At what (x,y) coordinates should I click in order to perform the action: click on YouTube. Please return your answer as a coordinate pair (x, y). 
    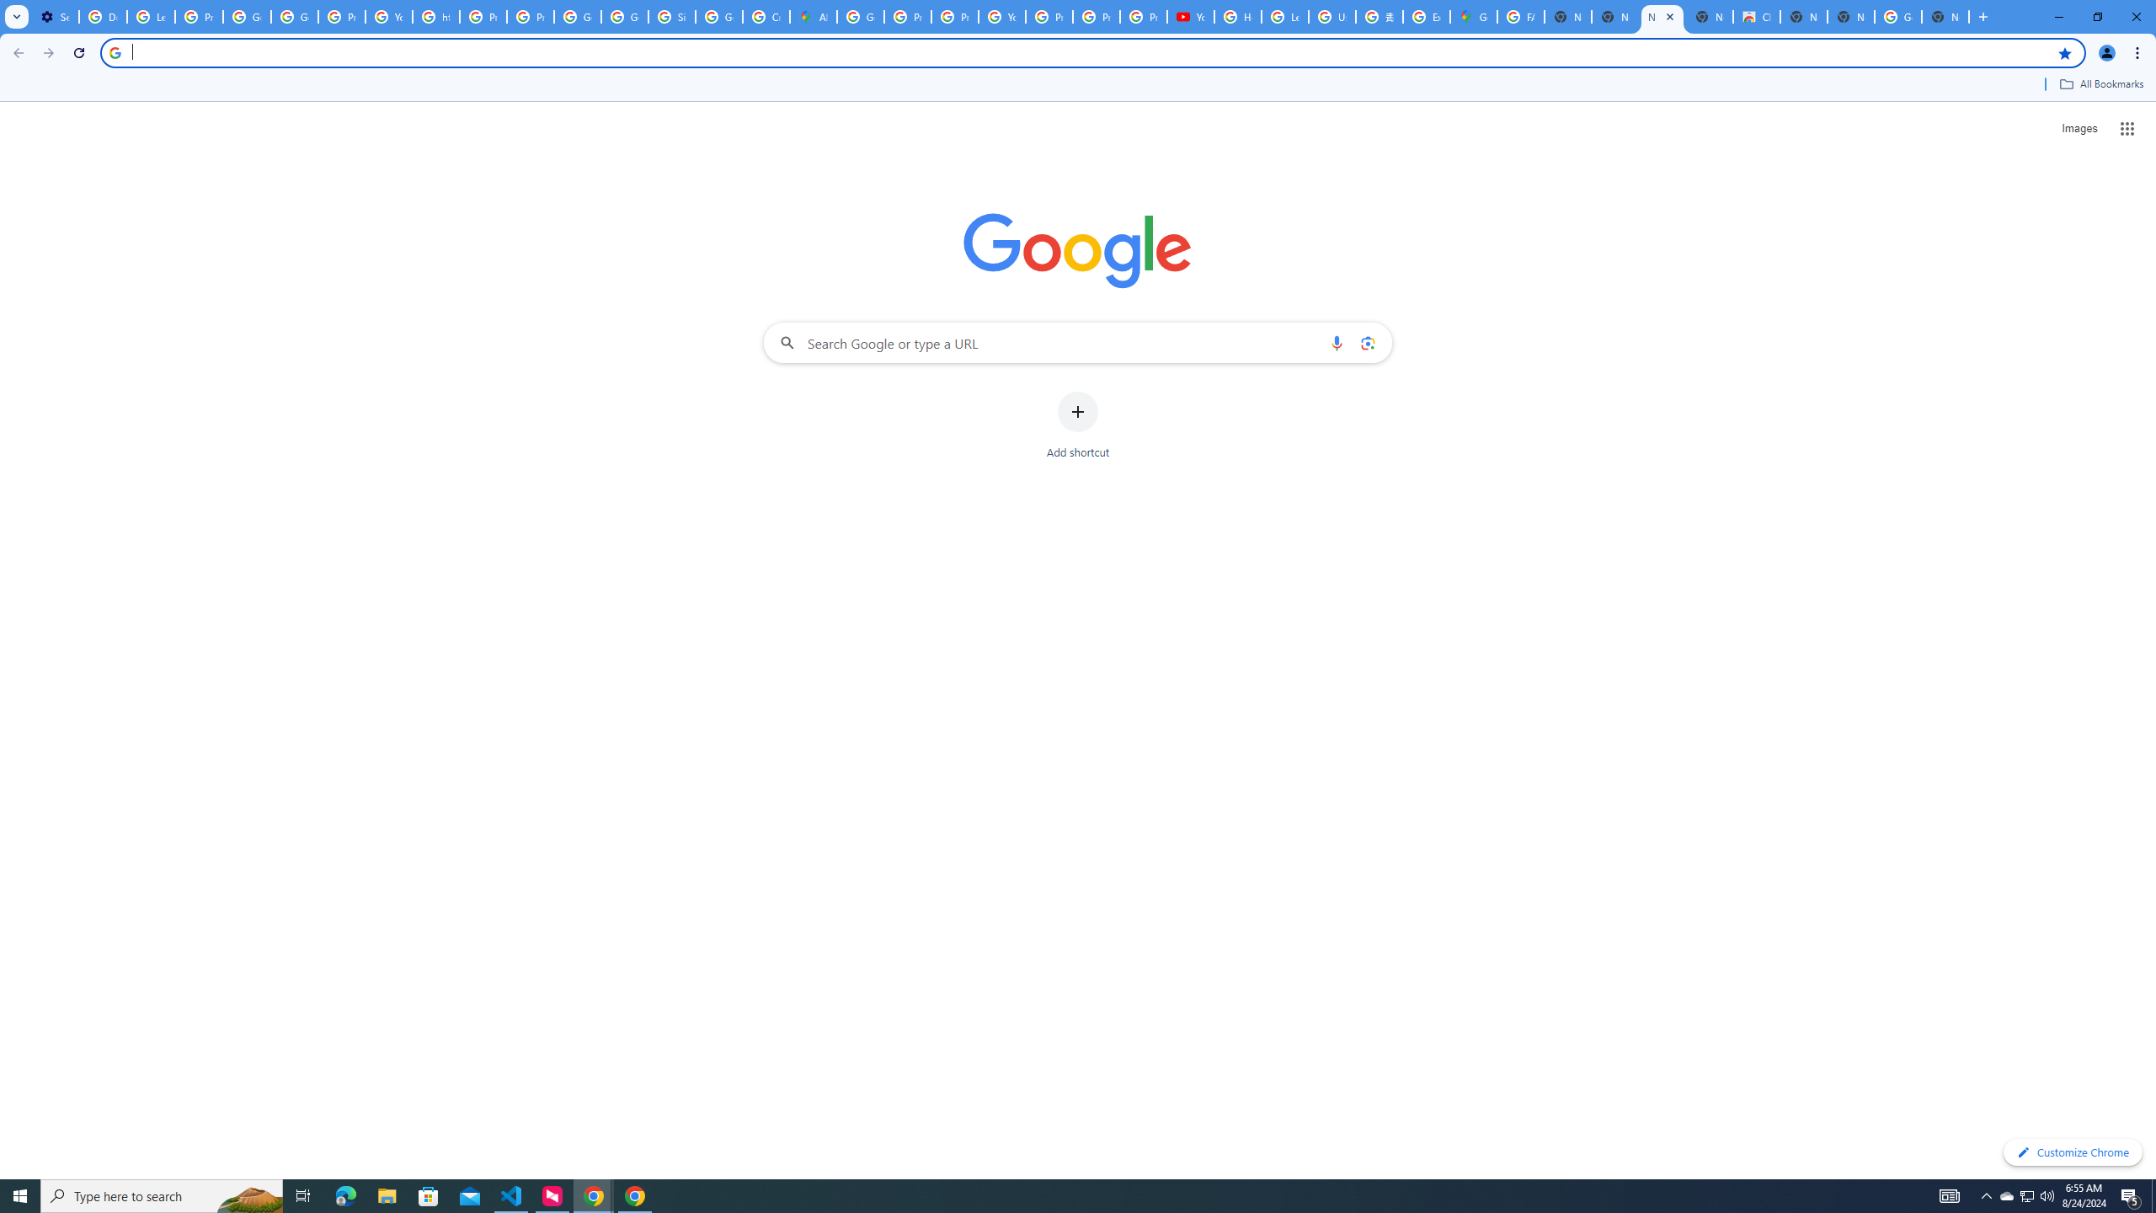
    Looking at the image, I should click on (389, 17).